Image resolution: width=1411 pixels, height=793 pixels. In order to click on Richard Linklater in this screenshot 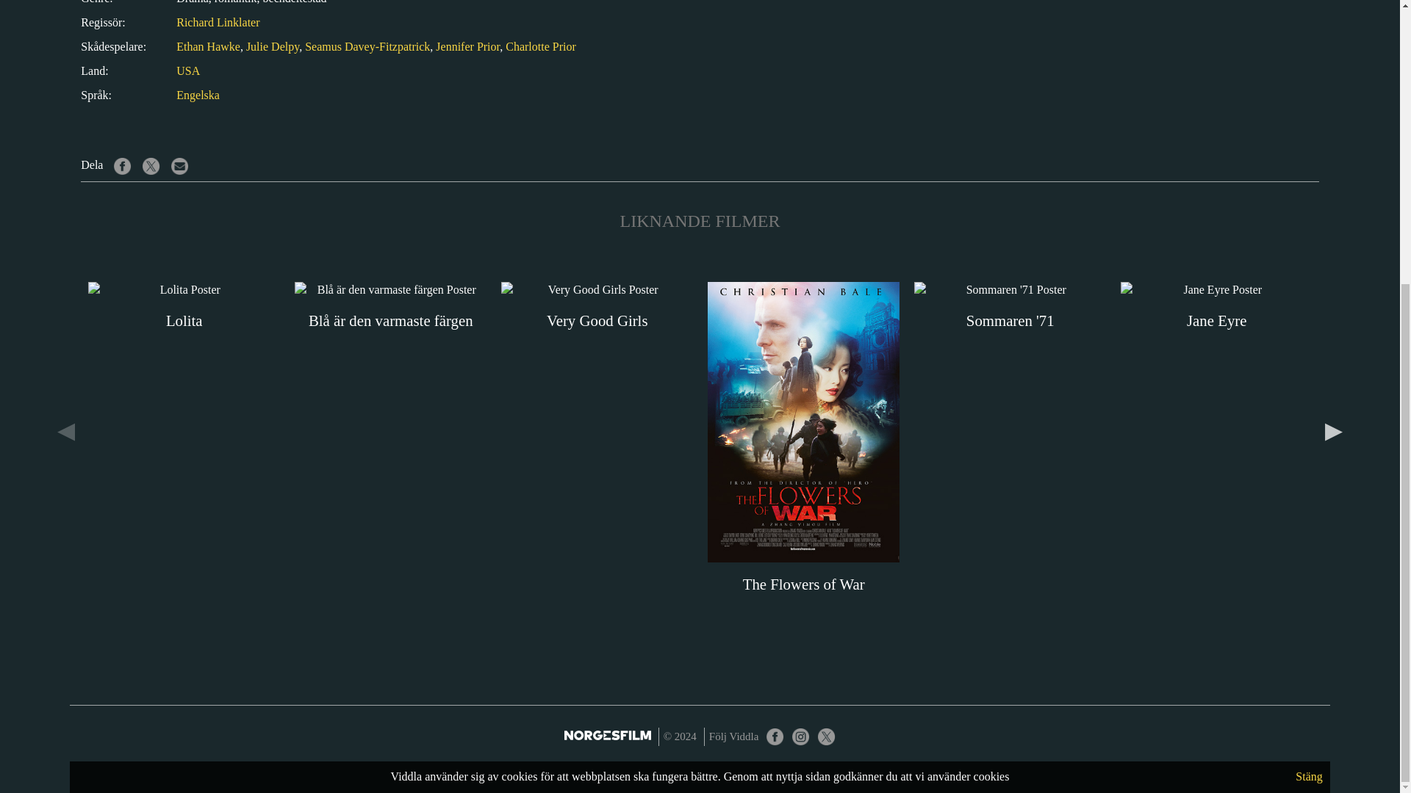, I will do `click(218, 22)`.